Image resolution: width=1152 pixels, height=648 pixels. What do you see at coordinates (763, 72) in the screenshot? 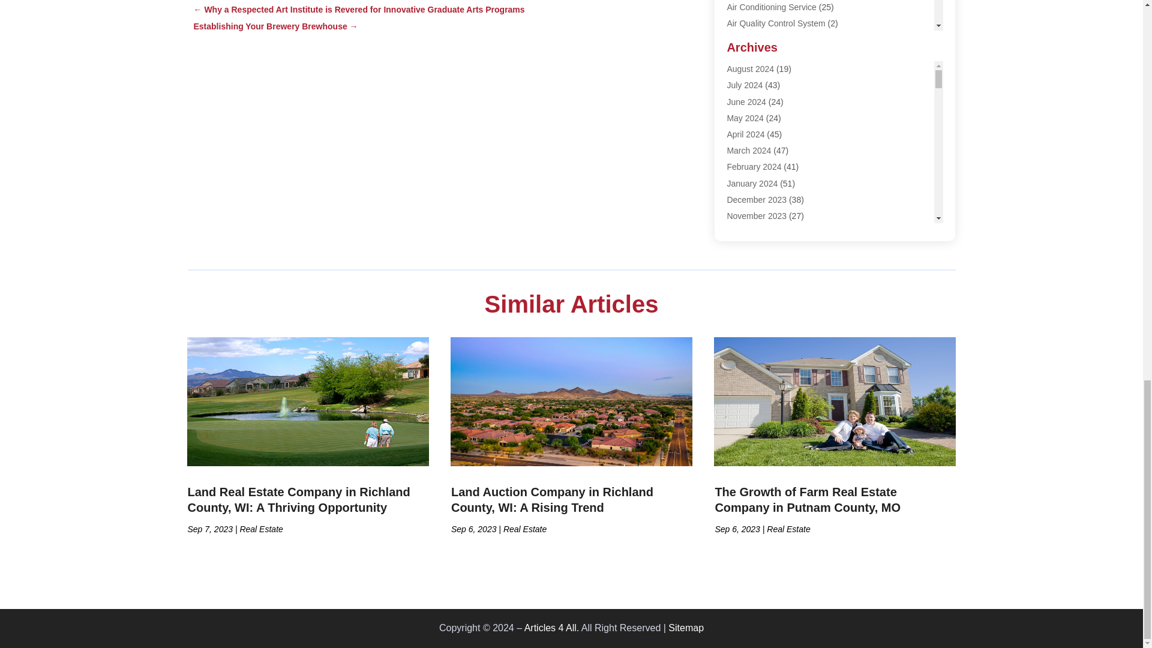
I see `Ambulance Service` at bounding box center [763, 72].